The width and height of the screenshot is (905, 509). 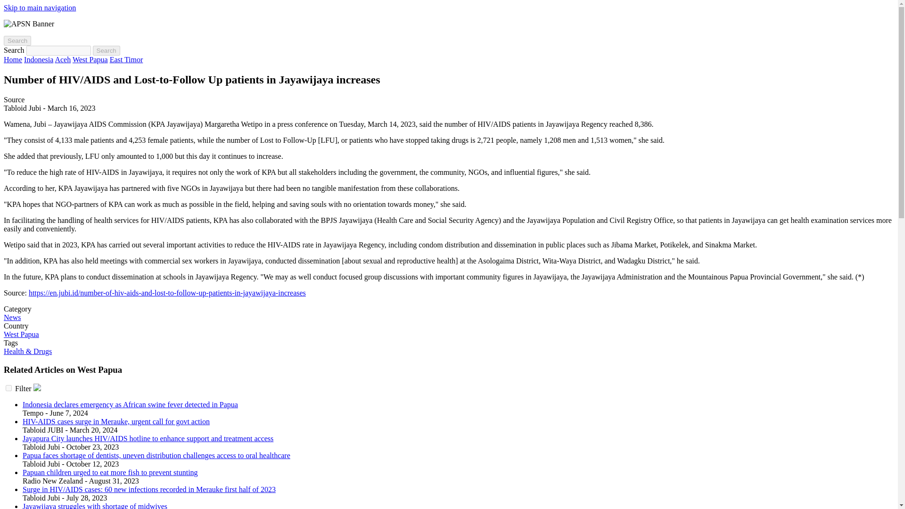 I want to click on Search, so click(x=17, y=41).